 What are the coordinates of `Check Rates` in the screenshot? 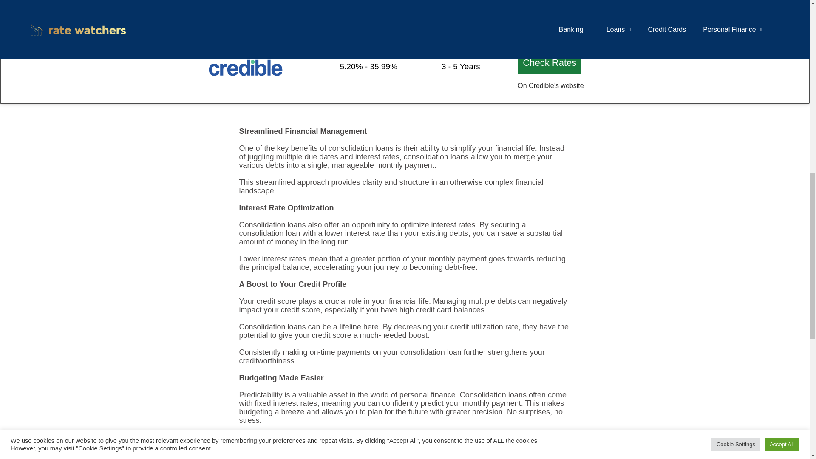 It's located at (549, 63).